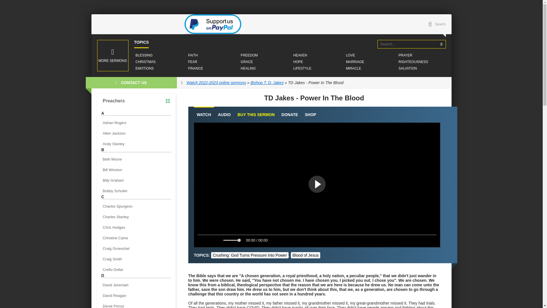 This screenshot has width=547, height=308. Describe the element at coordinates (350, 55) in the screenshot. I see `LOVE` at that location.